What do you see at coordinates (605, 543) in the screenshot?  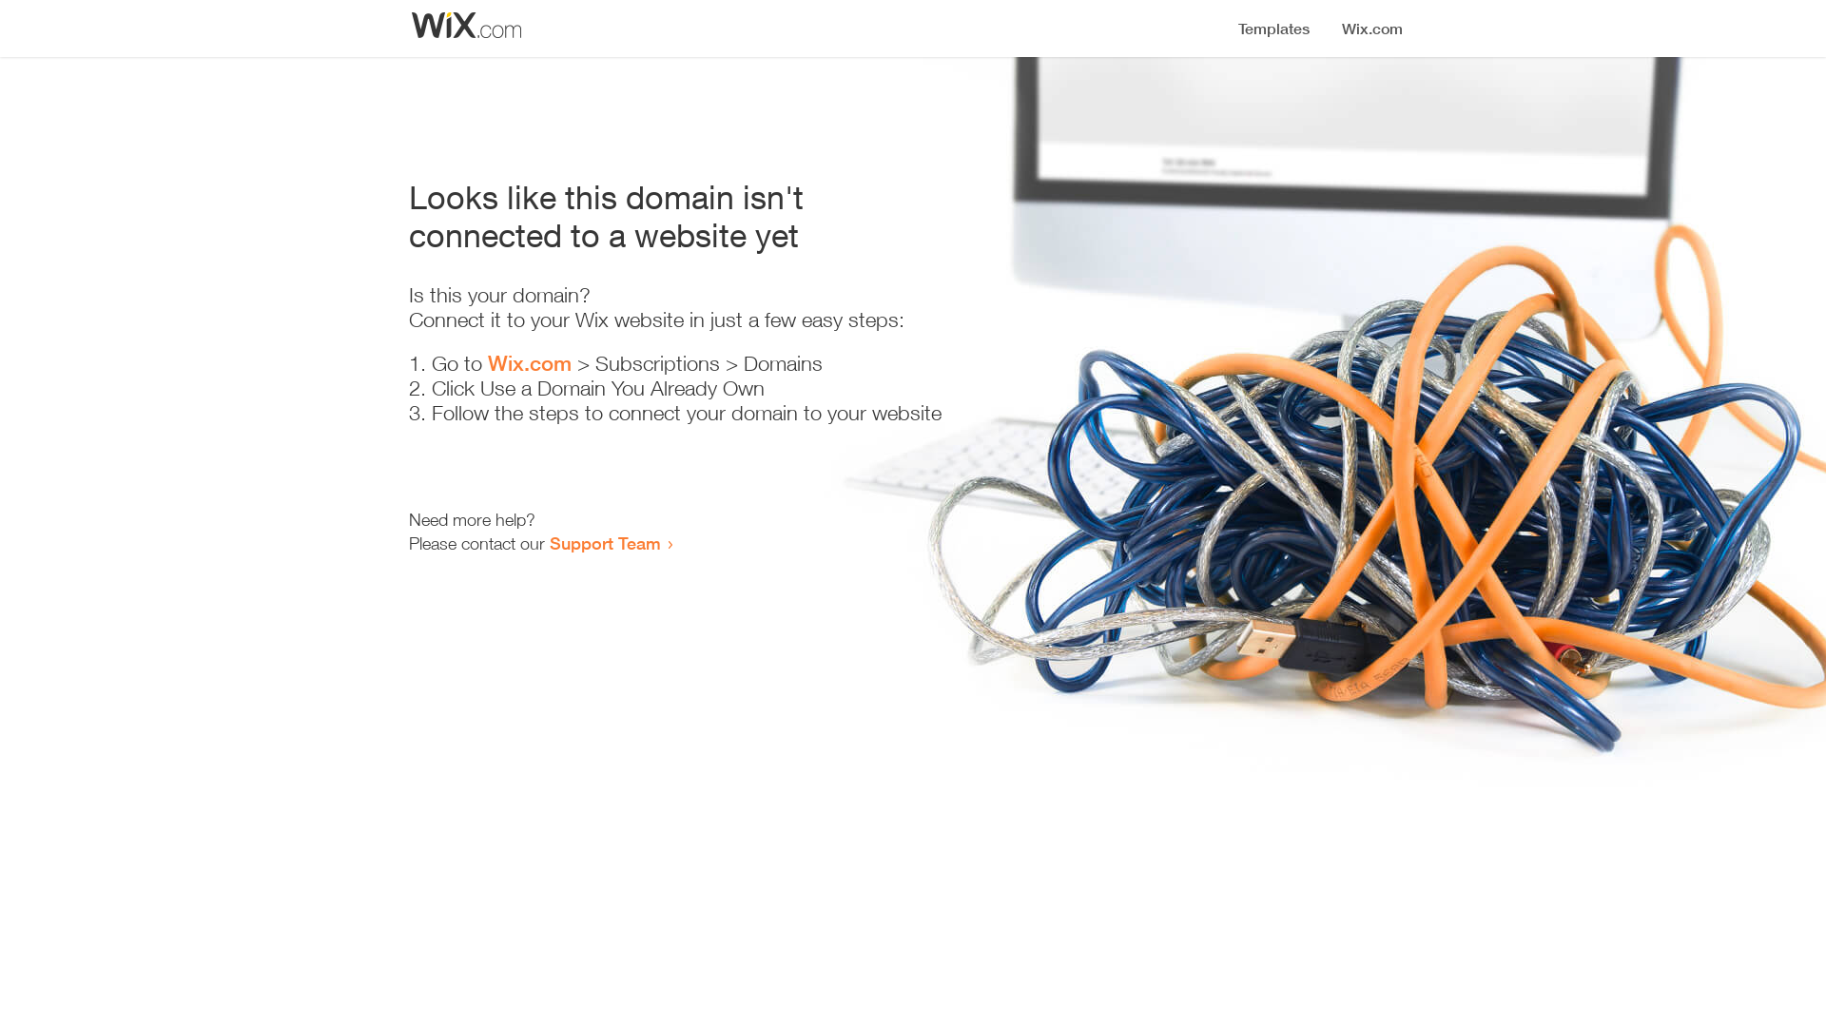 I see `Support Team` at bounding box center [605, 543].